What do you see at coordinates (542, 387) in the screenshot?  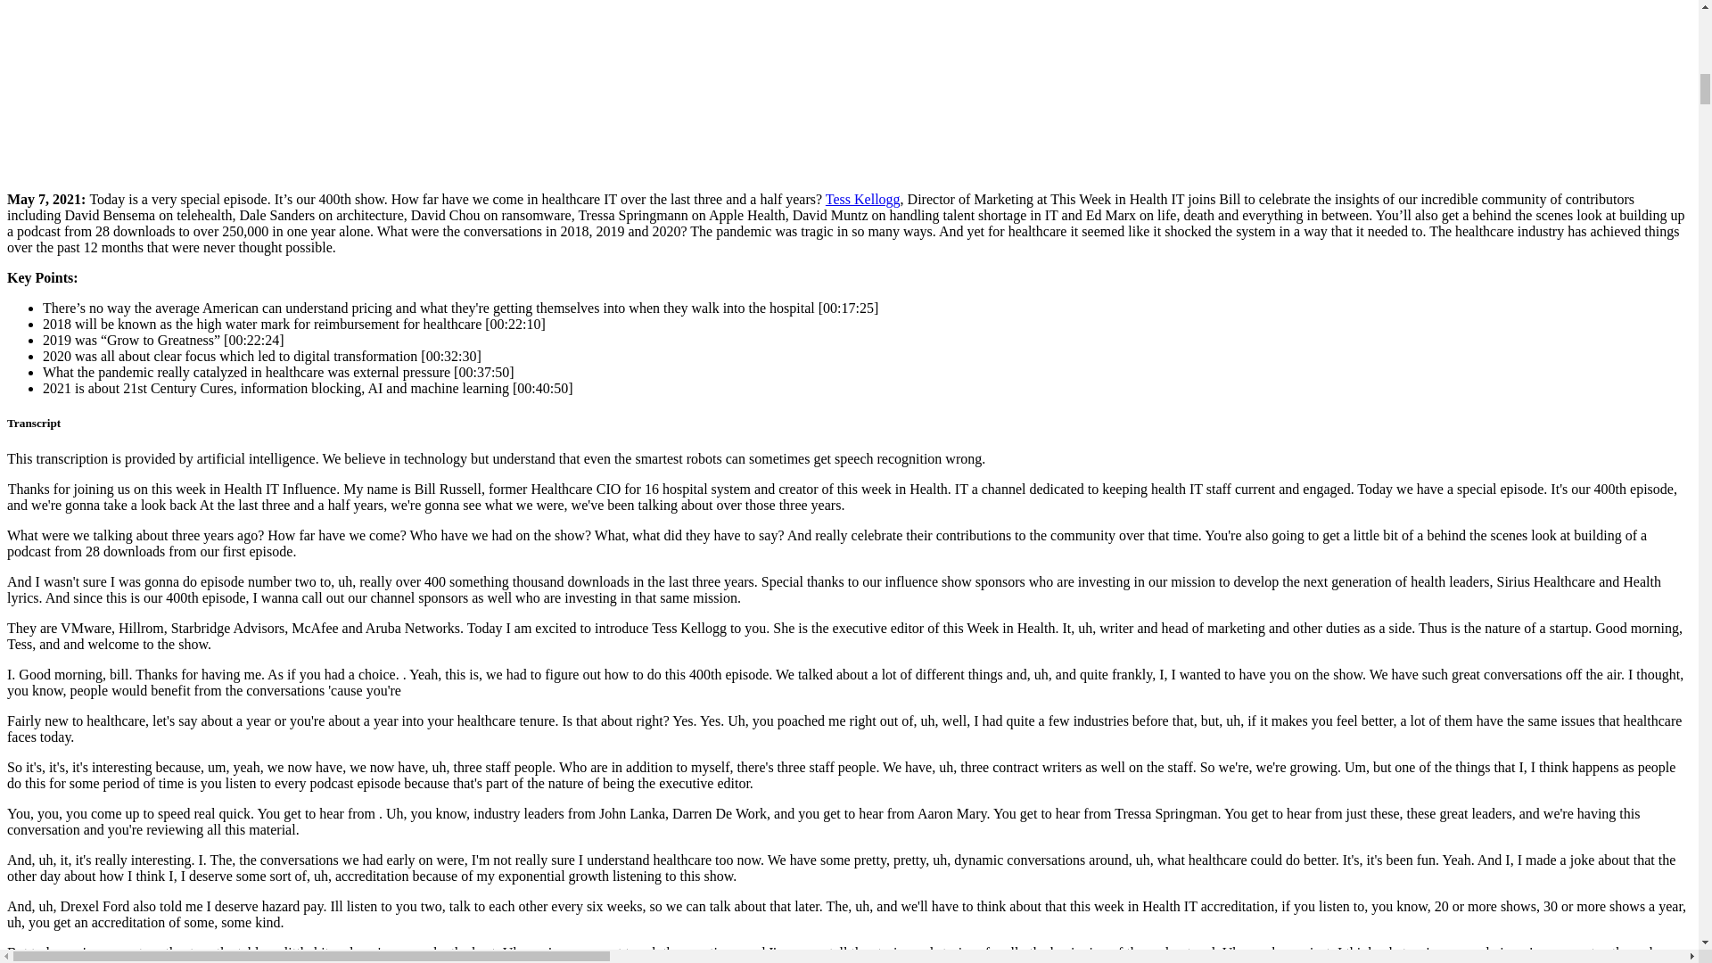 I see `00:40:50` at bounding box center [542, 387].